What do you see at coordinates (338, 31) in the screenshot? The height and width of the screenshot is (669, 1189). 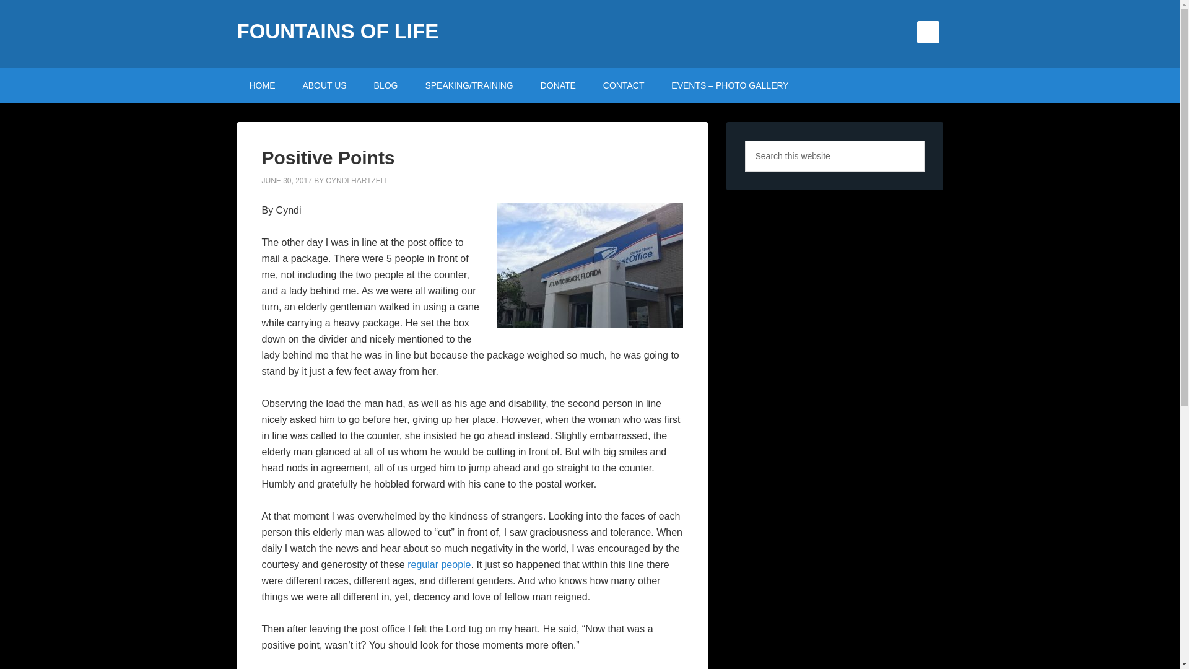 I see `FOUNTAINS OF LIFE` at bounding box center [338, 31].